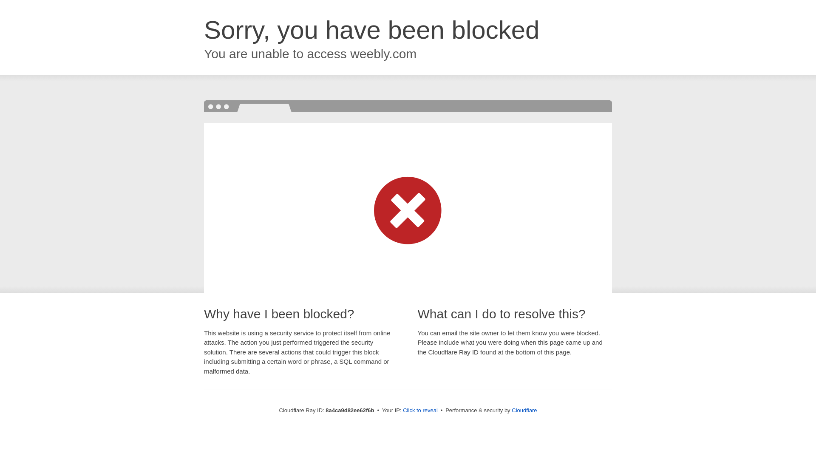 This screenshot has width=816, height=459. What do you see at coordinates (420, 411) in the screenshot?
I see `Click to reveal` at bounding box center [420, 411].